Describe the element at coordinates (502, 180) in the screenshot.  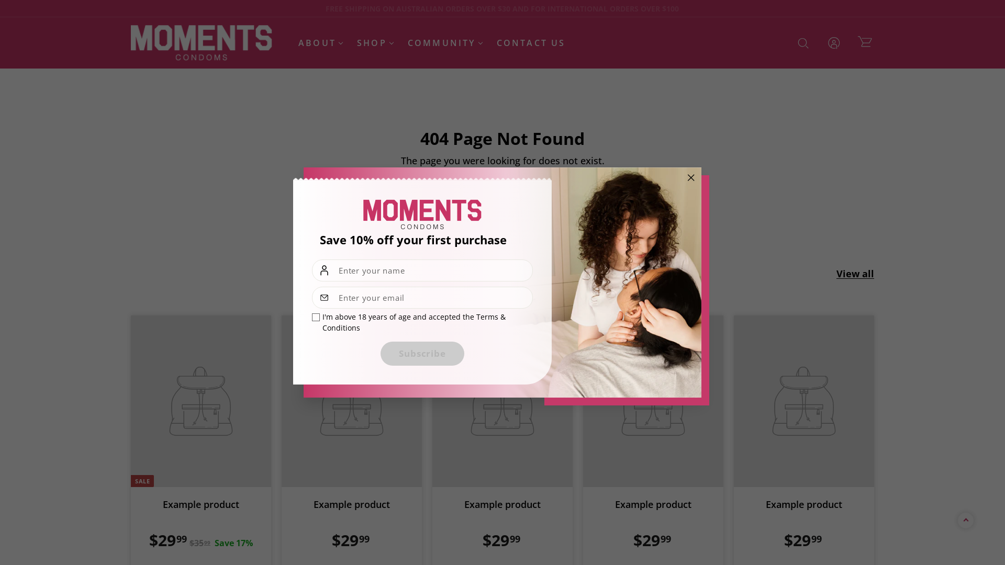
I see `Continue shopping` at that location.